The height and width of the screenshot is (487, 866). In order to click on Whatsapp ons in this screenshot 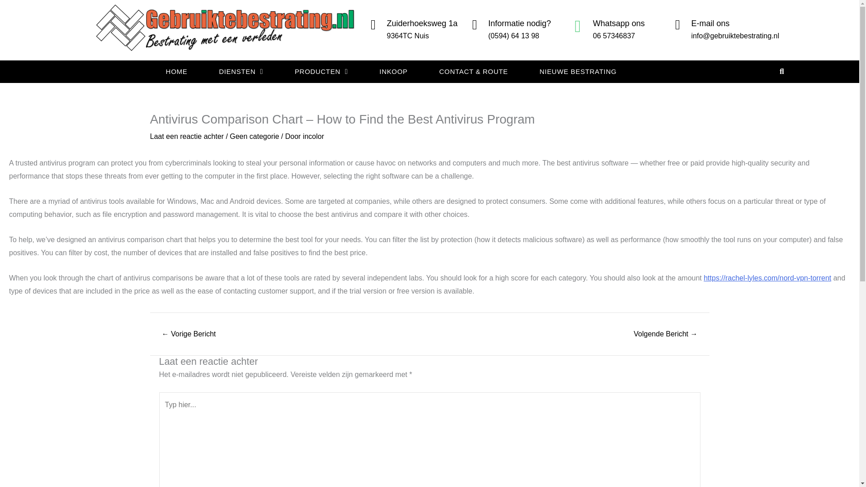, I will do `click(618, 23)`.